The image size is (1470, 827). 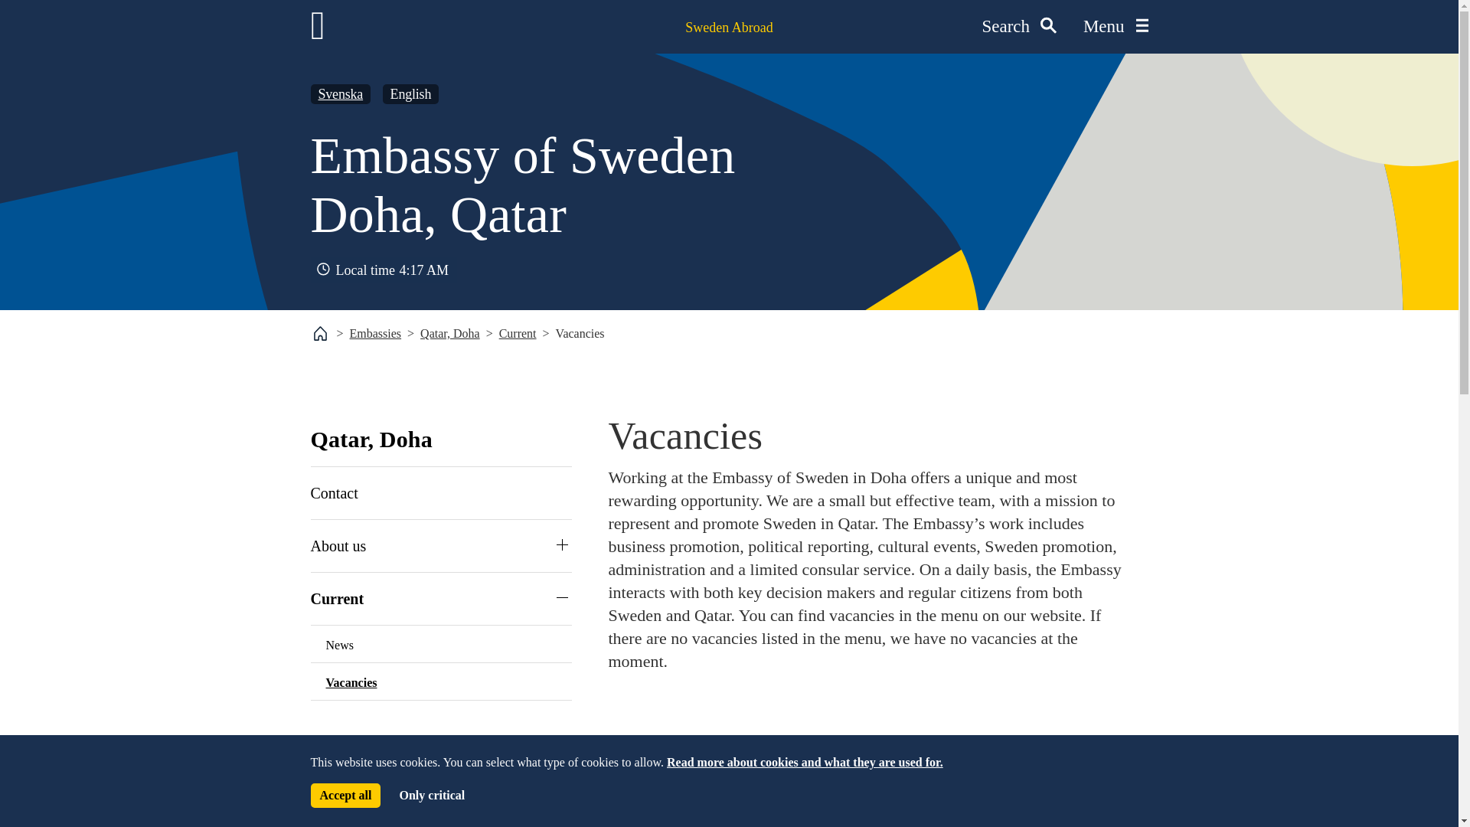 I want to click on Read more about cookies and what they are used for., so click(x=805, y=763).